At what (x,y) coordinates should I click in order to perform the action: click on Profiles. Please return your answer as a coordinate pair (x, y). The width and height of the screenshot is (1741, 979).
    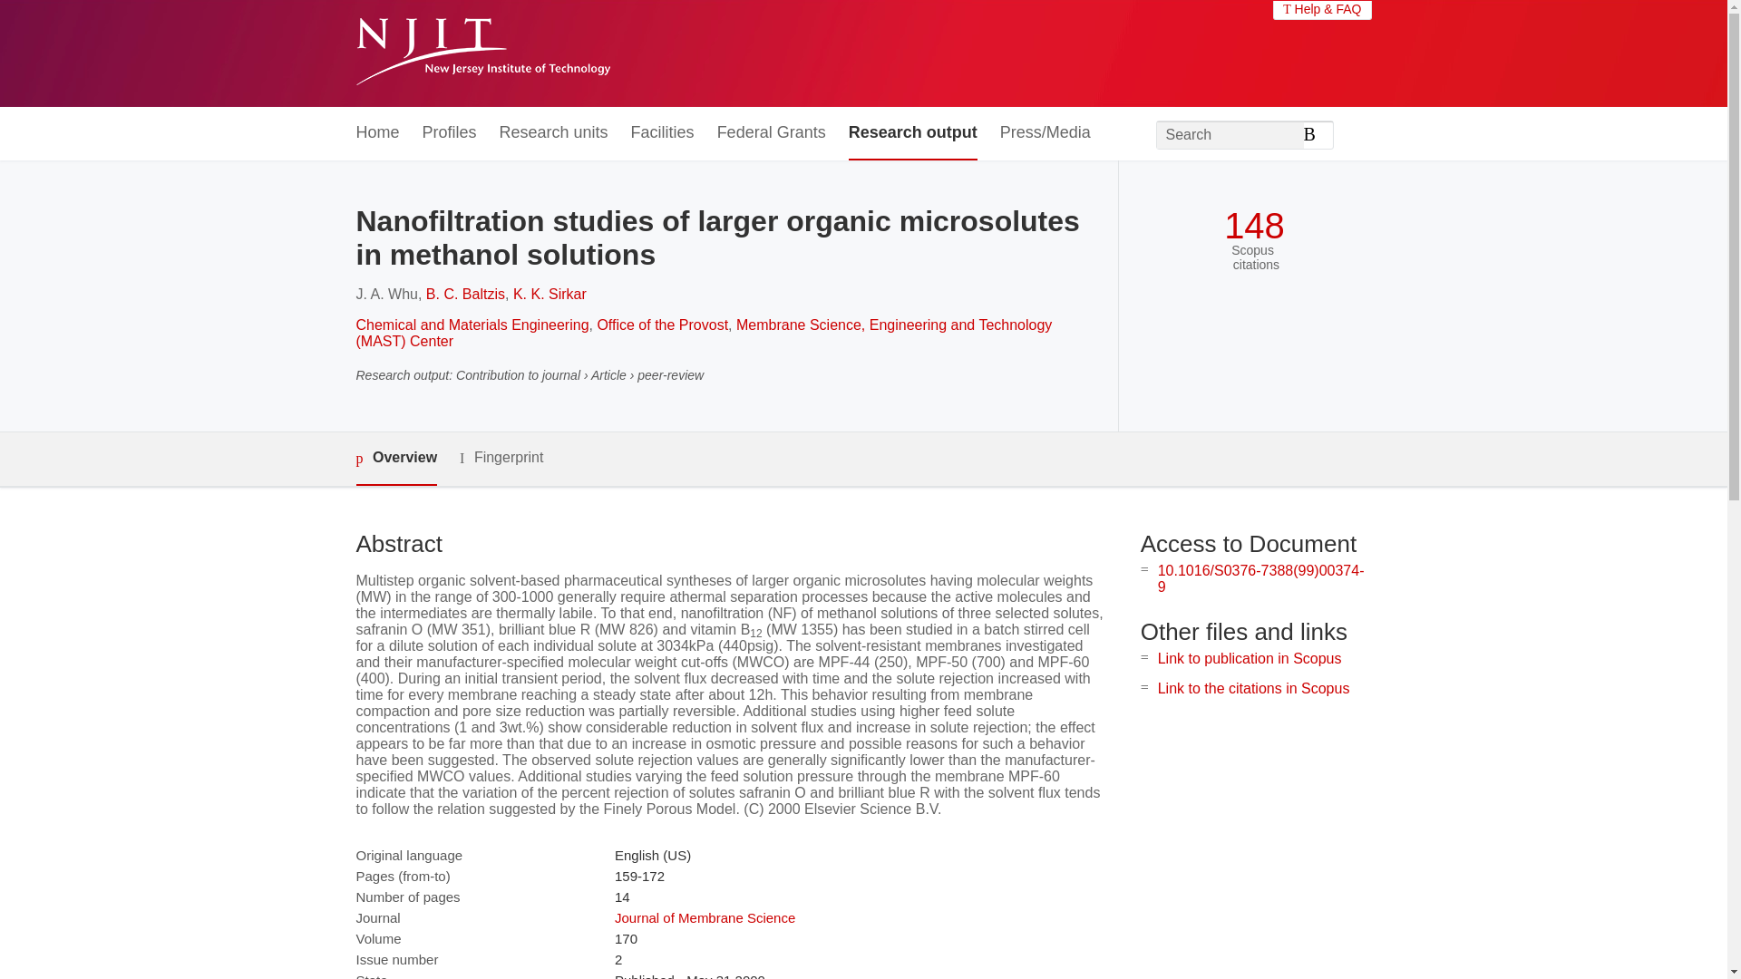
    Looking at the image, I should click on (450, 133).